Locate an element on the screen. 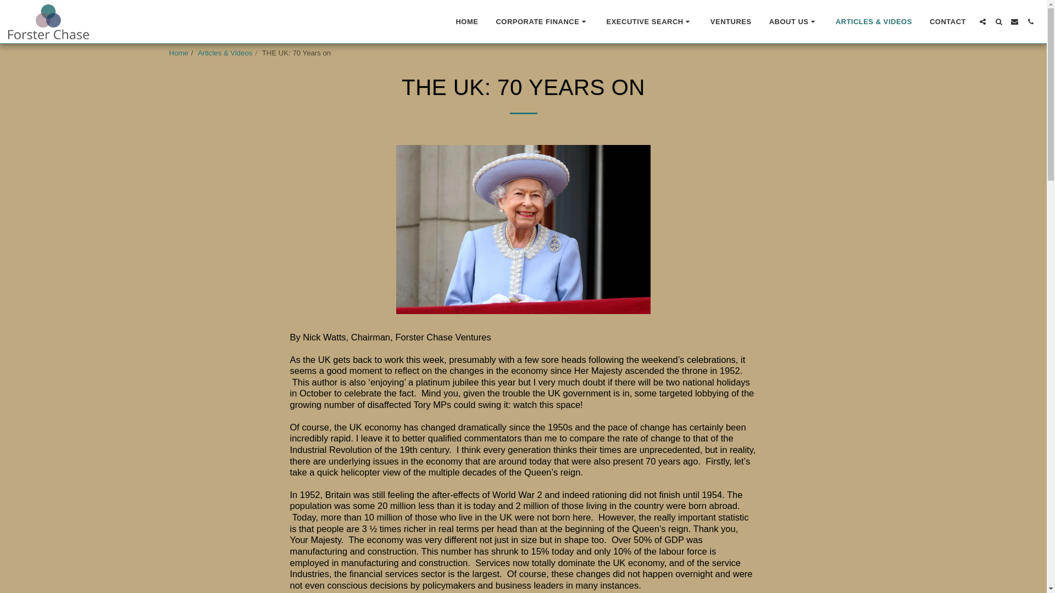 This screenshot has width=1055, height=593. CORPORATE FINANCE   is located at coordinates (542, 21).